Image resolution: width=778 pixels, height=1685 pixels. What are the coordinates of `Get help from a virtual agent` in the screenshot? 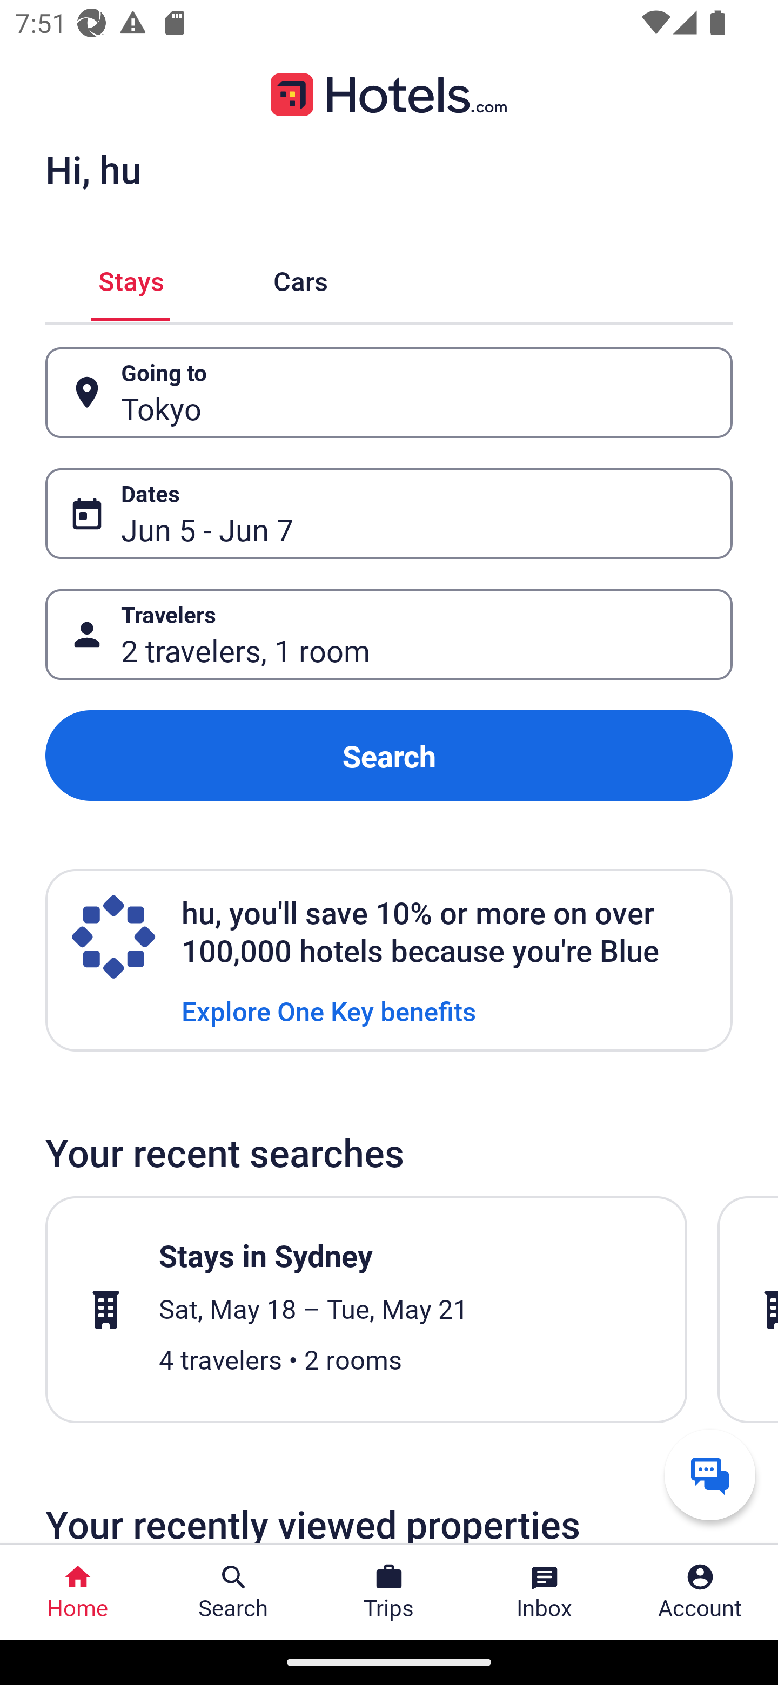 It's located at (710, 1474).